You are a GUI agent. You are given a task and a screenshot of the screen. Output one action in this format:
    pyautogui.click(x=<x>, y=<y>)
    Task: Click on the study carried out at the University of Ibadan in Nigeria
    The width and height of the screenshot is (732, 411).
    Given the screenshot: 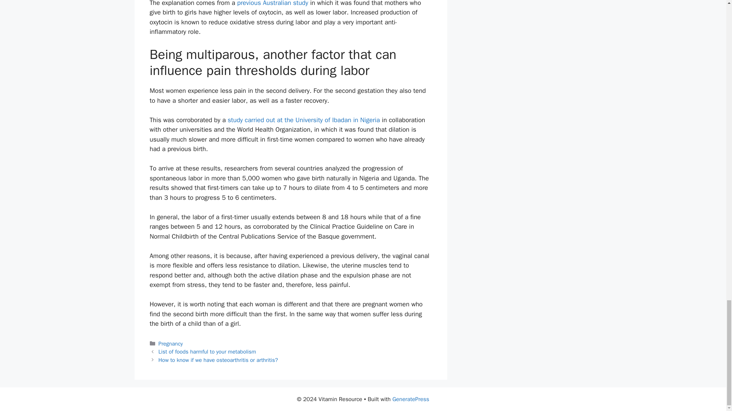 What is the action you would take?
    pyautogui.click(x=303, y=120)
    